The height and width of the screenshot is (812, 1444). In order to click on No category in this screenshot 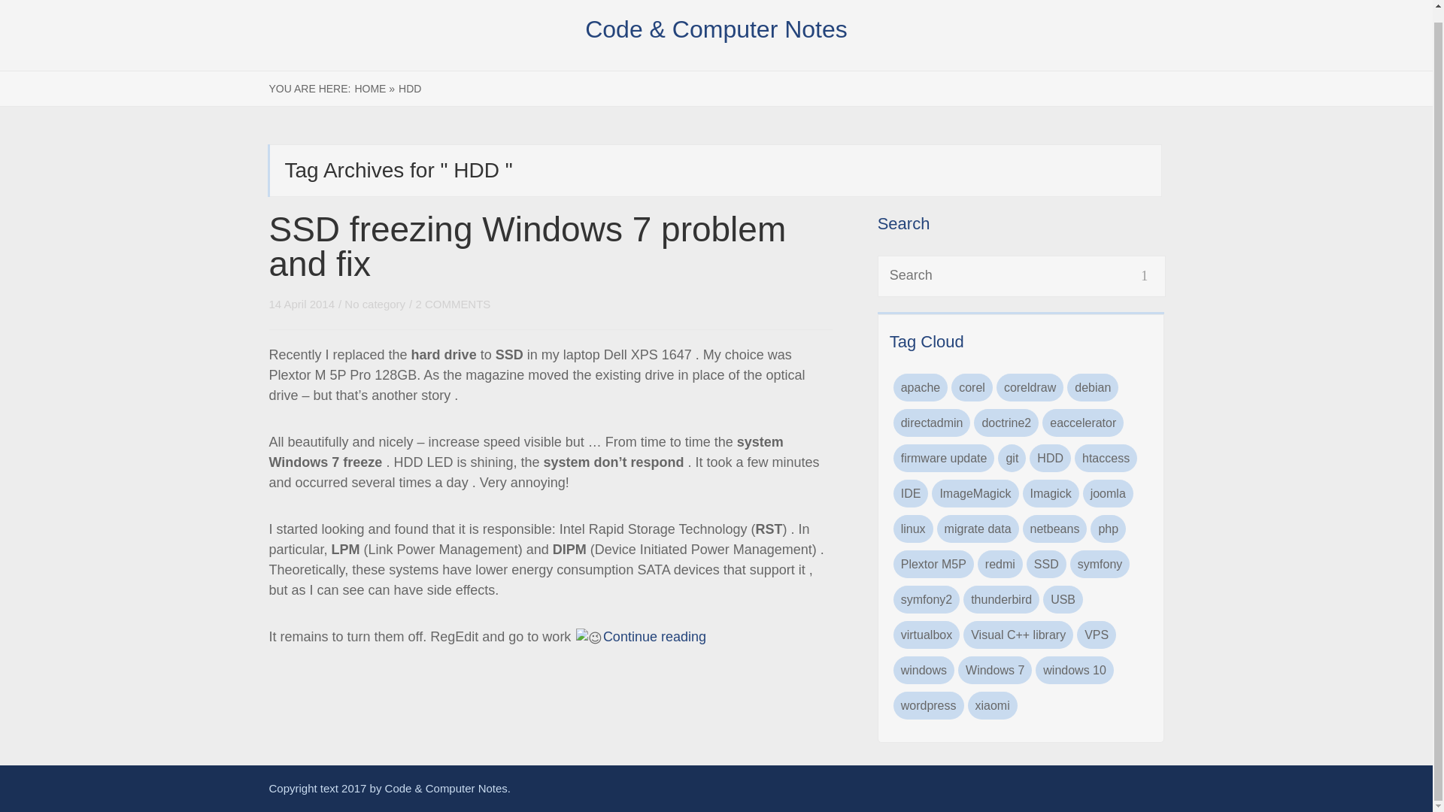, I will do `click(375, 304)`.